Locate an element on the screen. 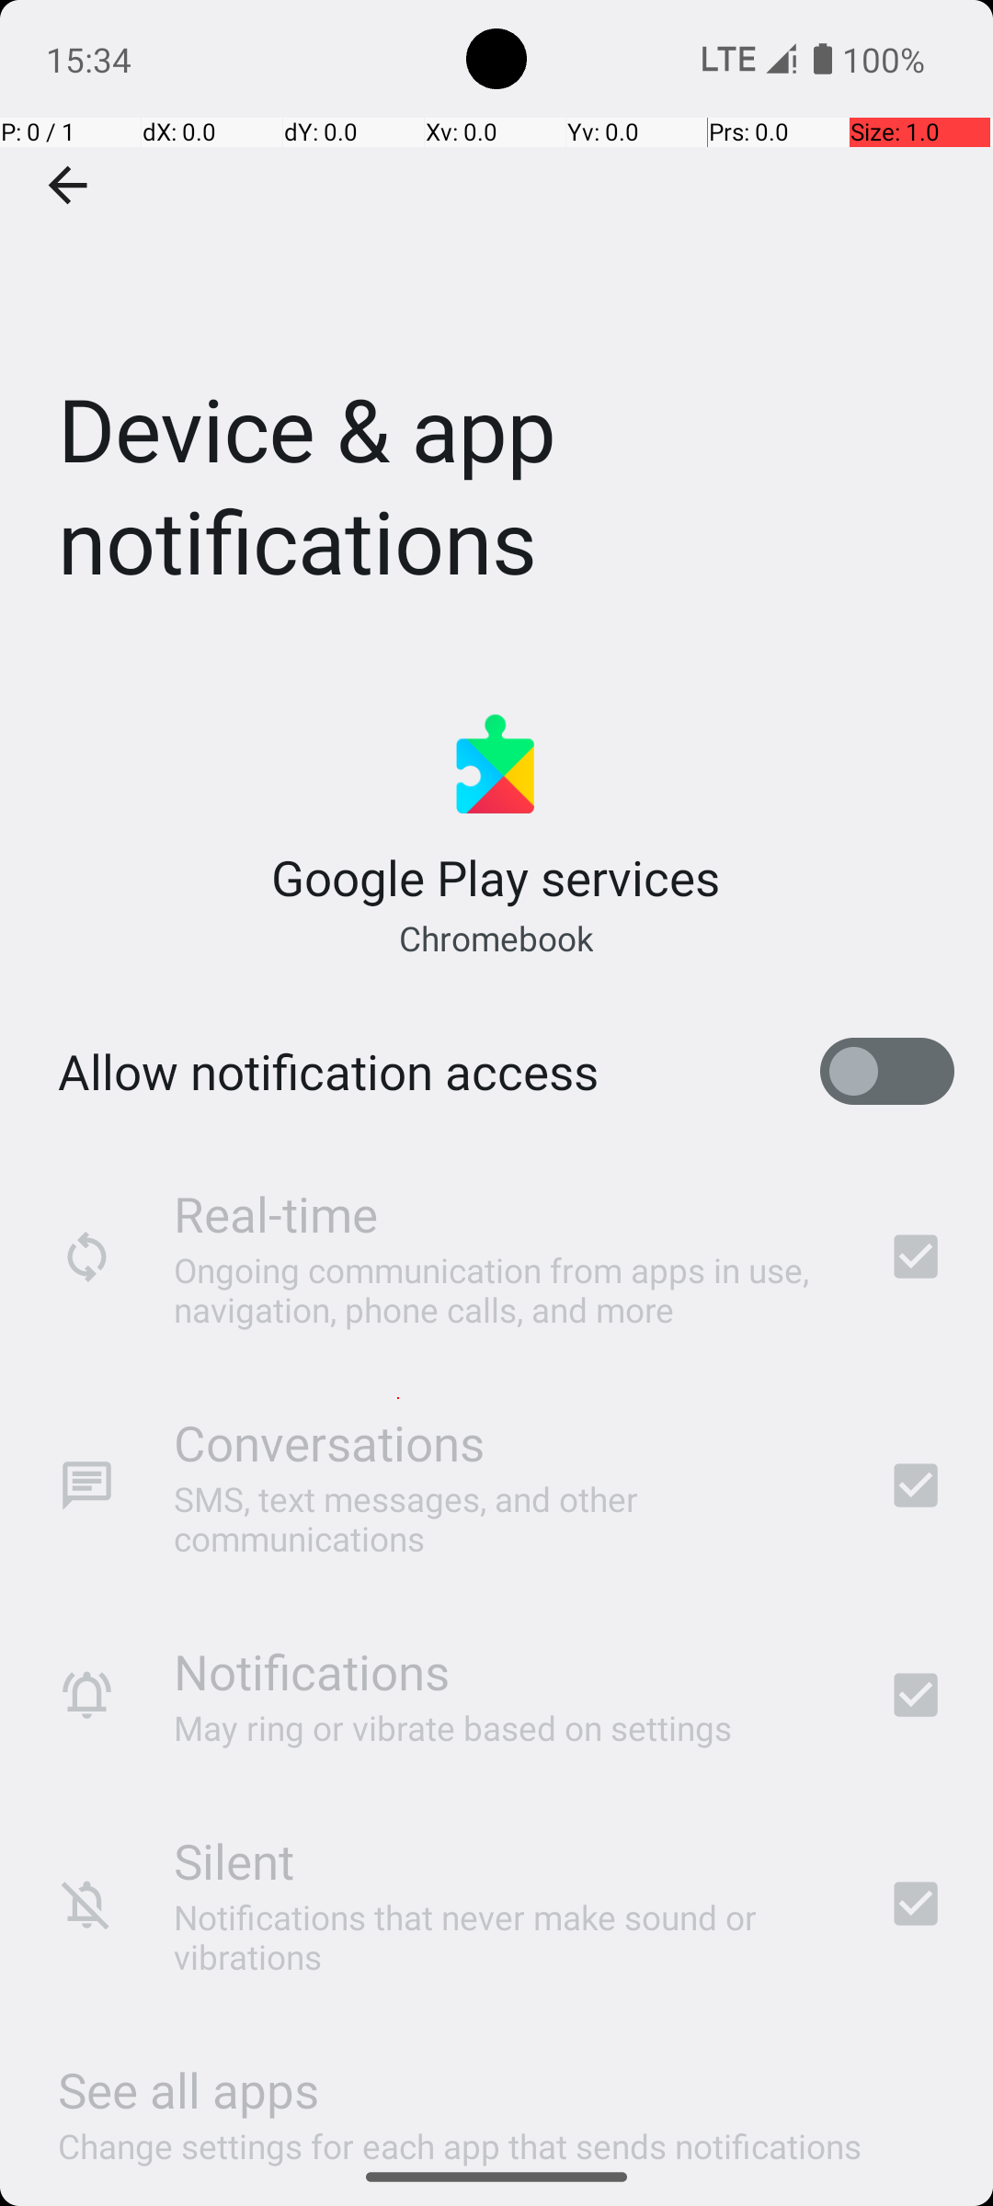 The image size is (993, 2206). Notifications that never make sound or vibrations is located at coordinates (506, 1937).